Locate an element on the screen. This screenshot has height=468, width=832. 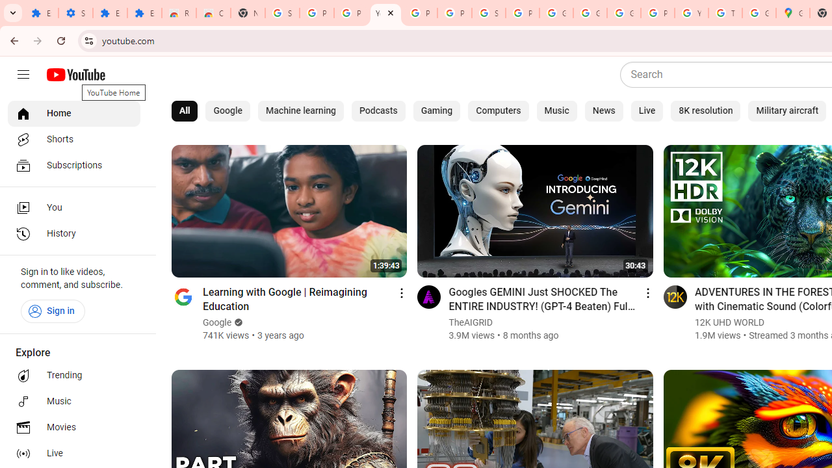
Podcasts is located at coordinates (378, 110).